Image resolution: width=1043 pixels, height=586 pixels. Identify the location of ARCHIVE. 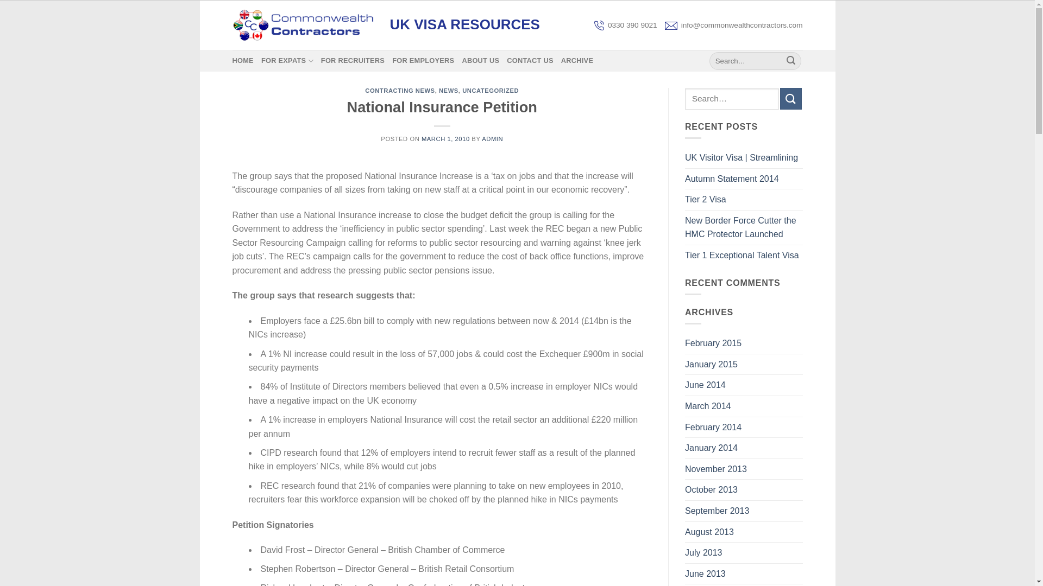
(577, 60).